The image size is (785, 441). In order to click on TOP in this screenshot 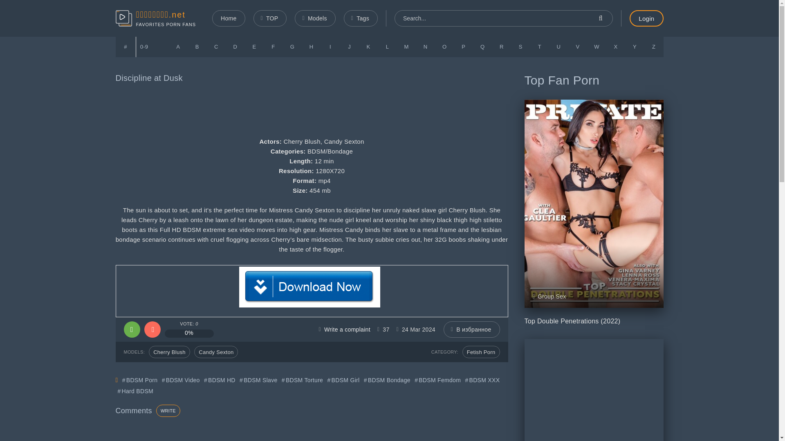, I will do `click(270, 18)`.